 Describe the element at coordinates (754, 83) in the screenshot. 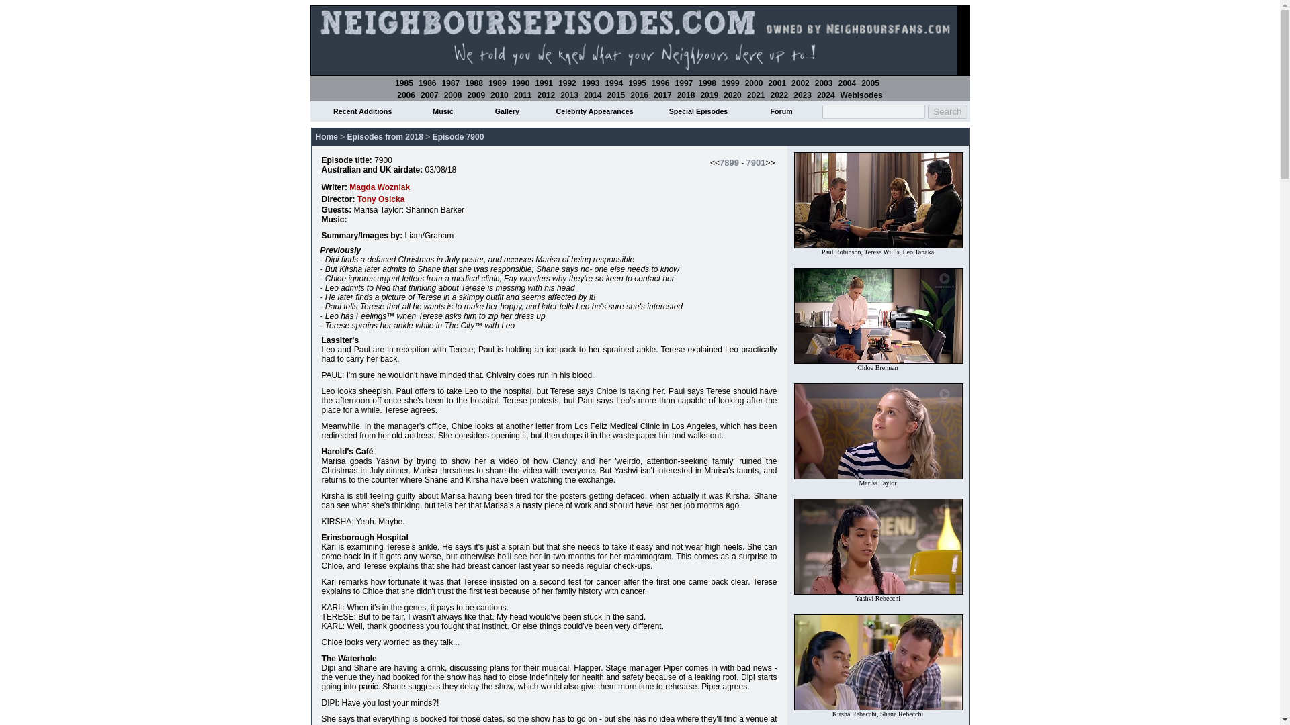

I see `2000` at that location.